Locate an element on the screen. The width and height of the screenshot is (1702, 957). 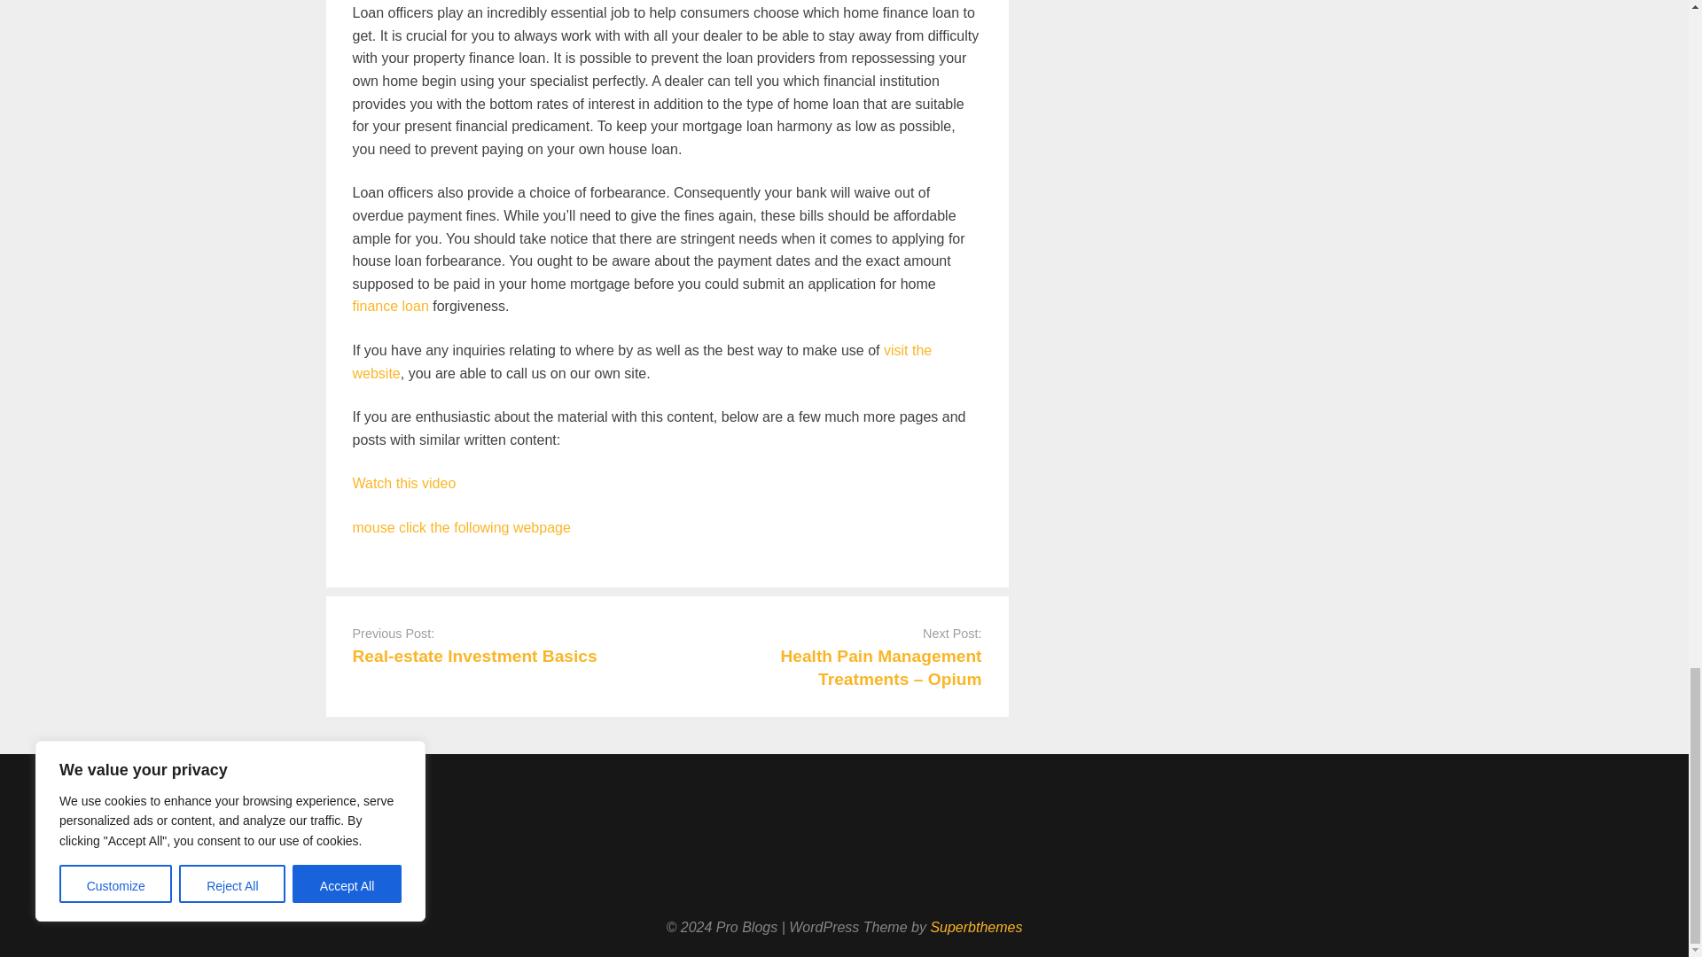
Real-estate Investment Basics is located at coordinates (474, 656).